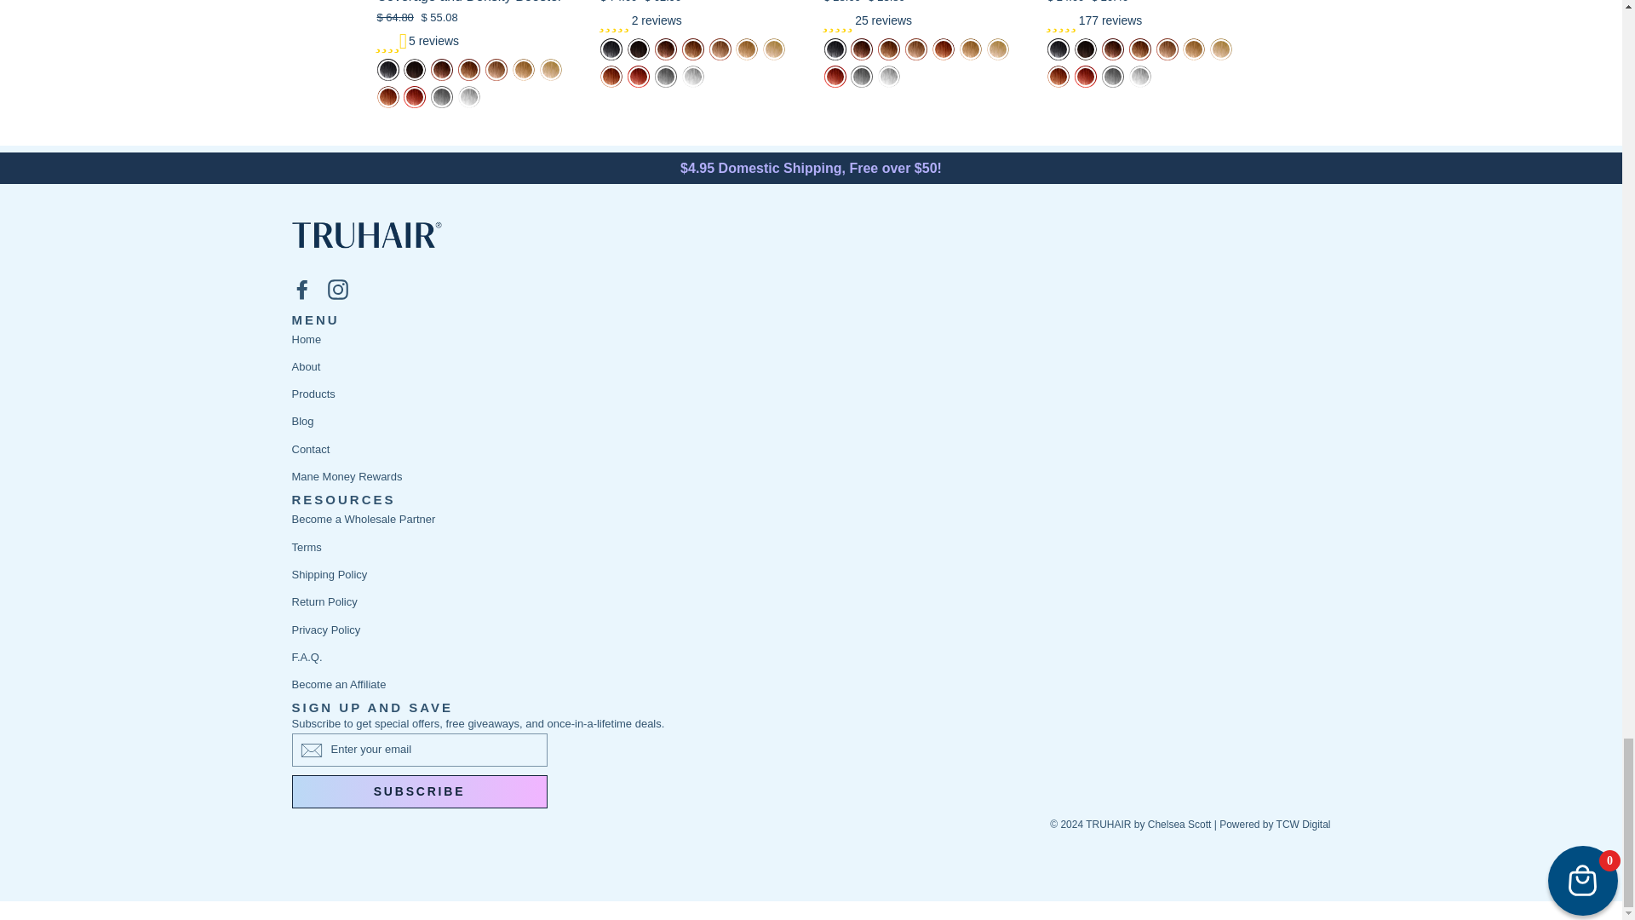 The image size is (1635, 920). I want to click on TRUHAIR by Chelsea Scott on Instagram, so click(337, 289).